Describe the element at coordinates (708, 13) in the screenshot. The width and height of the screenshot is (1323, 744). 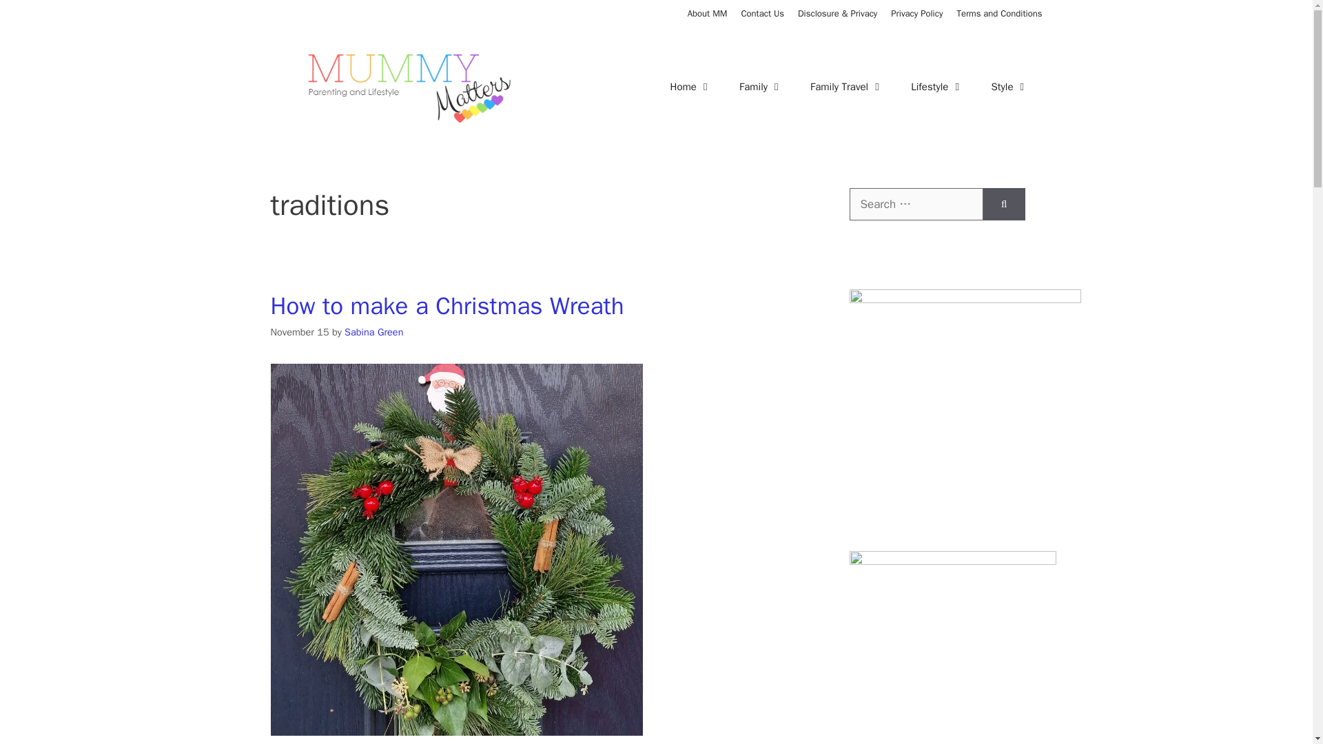
I see `About MM` at that location.